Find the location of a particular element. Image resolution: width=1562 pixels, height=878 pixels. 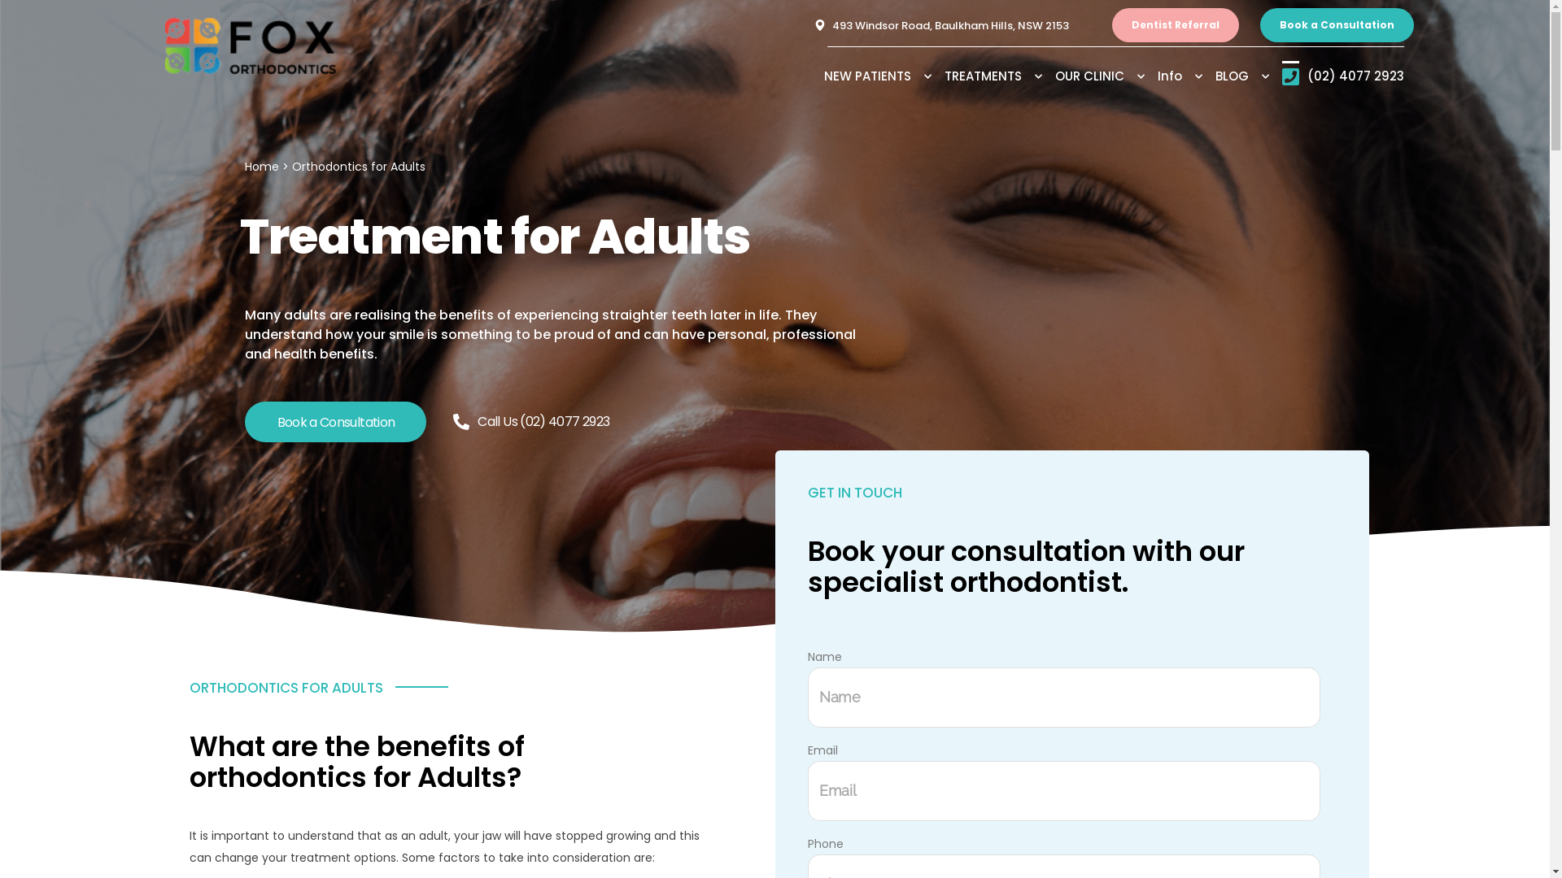

Call Us (02) 4077 2923 is located at coordinates (531, 421).